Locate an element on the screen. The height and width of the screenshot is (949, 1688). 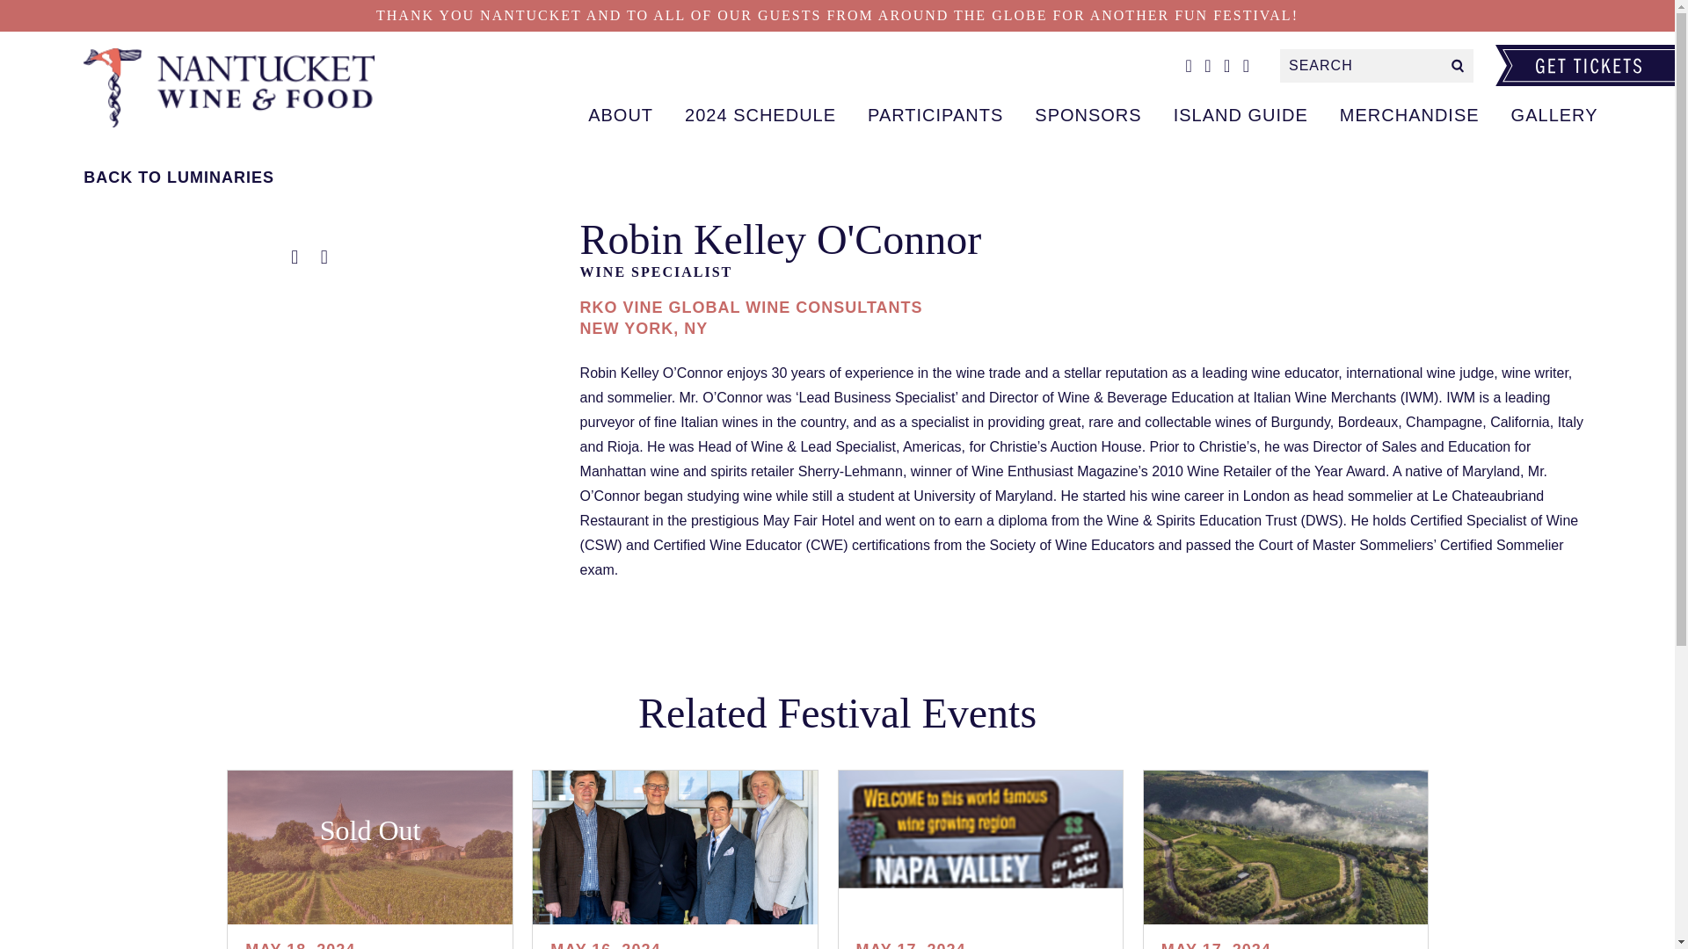
2024 SCHEDULE is located at coordinates (760, 115).